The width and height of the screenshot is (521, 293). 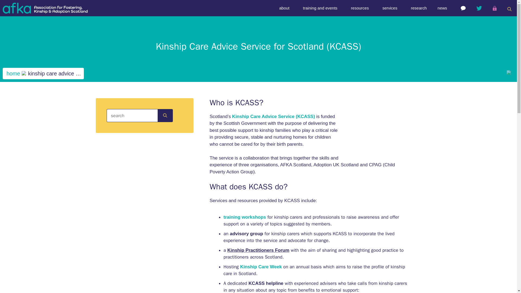 What do you see at coordinates (463, 8) in the screenshot?
I see `get in touch with us` at bounding box center [463, 8].